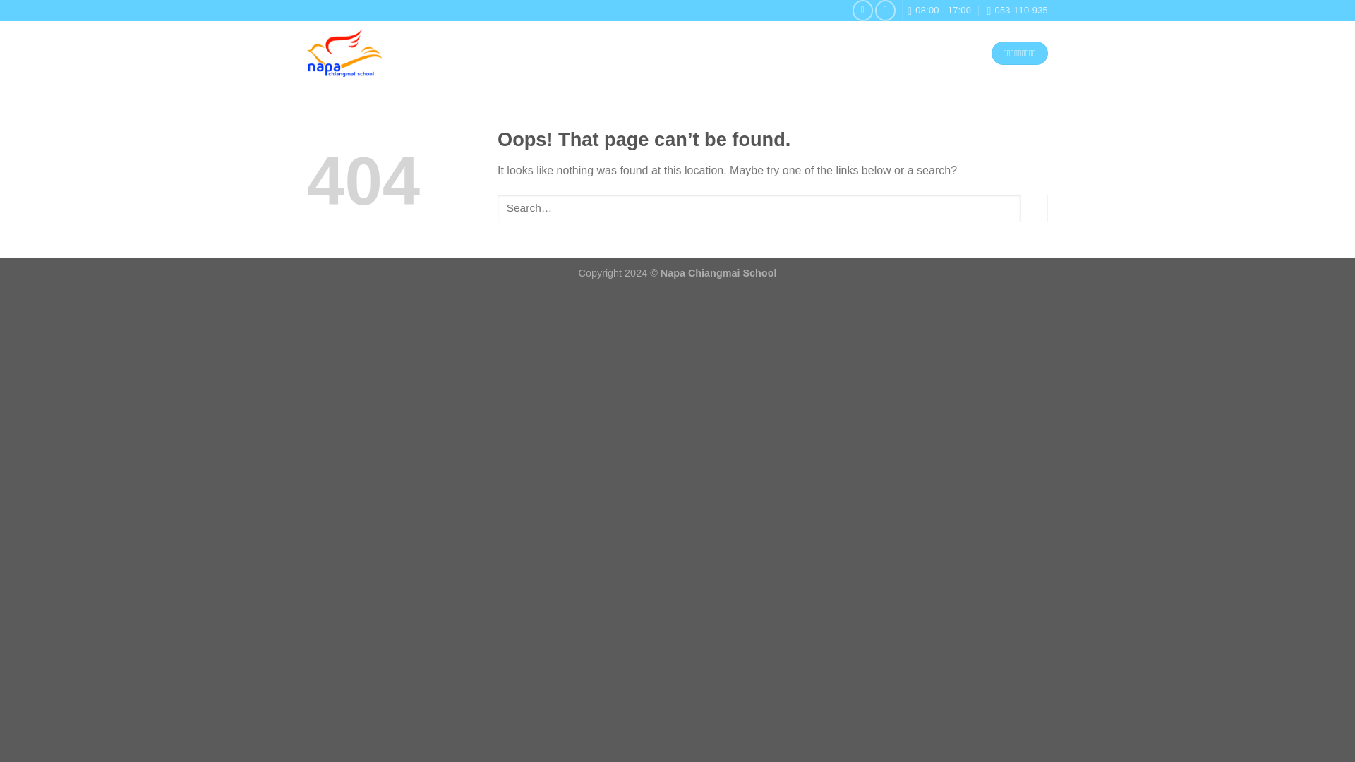 Image resolution: width=1355 pixels, height=762 pixels. What do you see at coordinates (1016, 11) in the screenshot?
I see `053-110-935` at bounding box center [1016, 11].